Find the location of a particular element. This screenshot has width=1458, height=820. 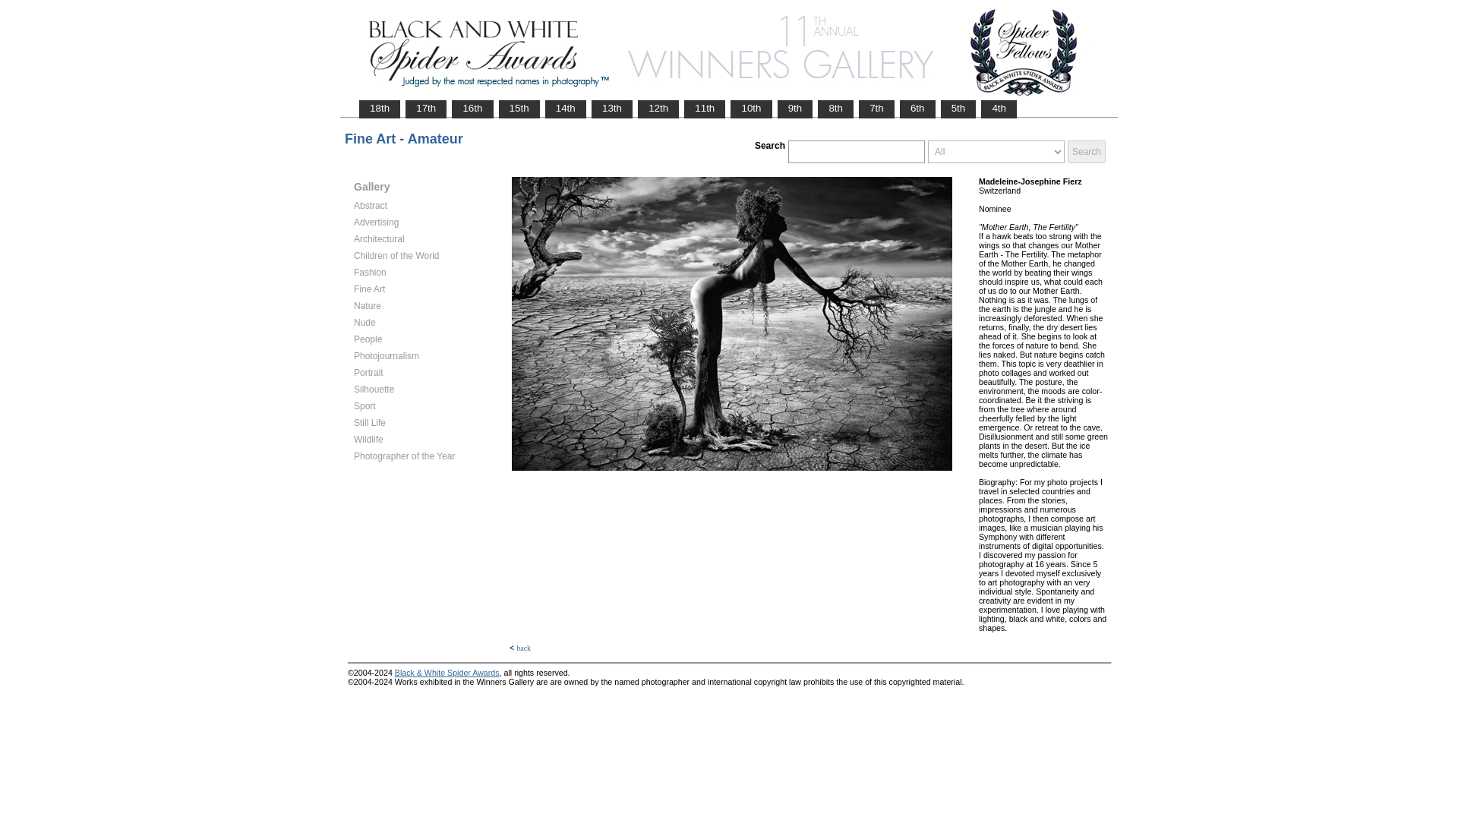

   13th    is located at coordinates (611, 108).